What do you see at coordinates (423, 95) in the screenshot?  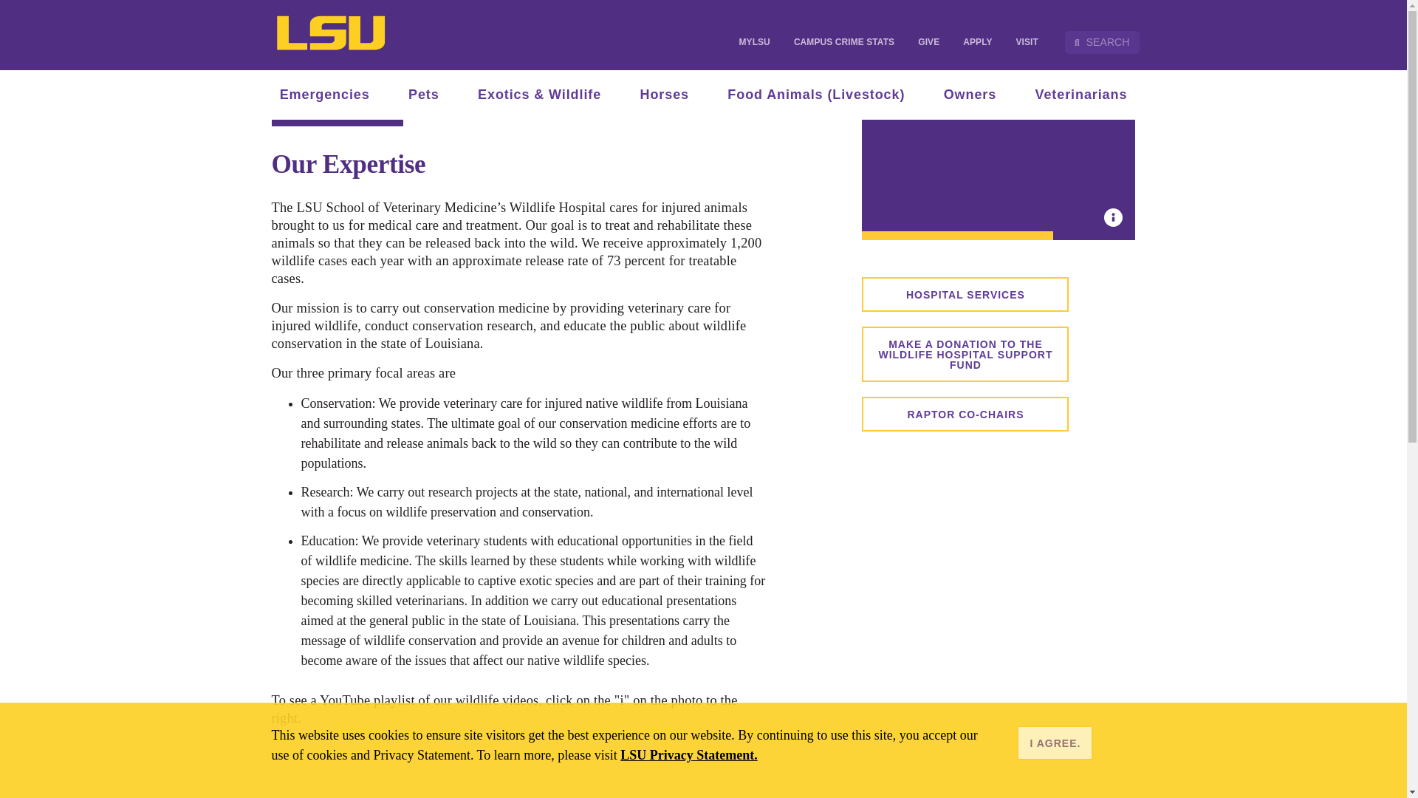 I see `Pets` at bounding box center [423, 95].